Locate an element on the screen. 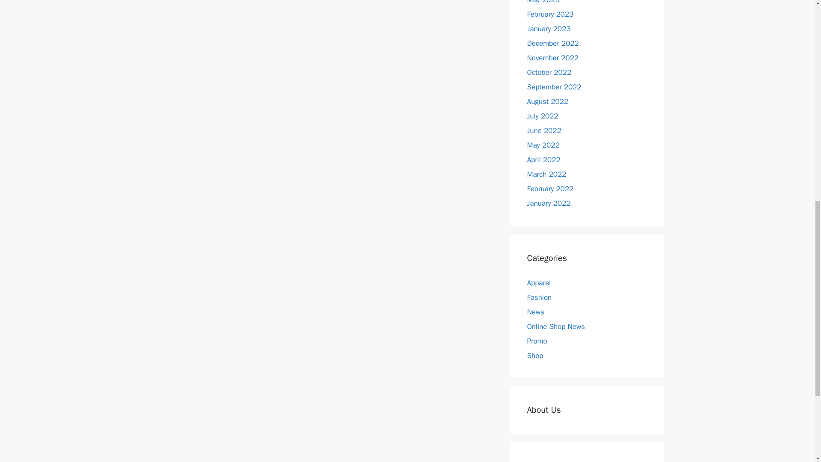 The width and height of the screenshot is (821, 462). June 2022 is located at coordinates (544, 130).